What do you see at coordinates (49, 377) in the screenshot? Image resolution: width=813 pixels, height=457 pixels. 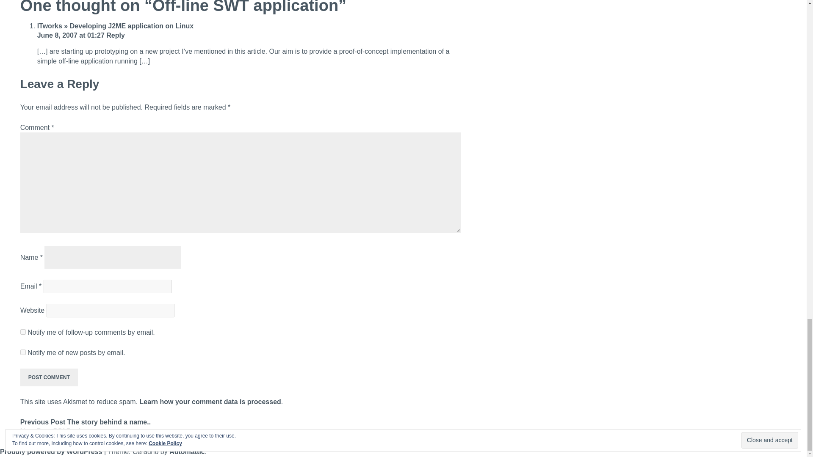 I see `Post Comment` at bounding box center [49, 377].